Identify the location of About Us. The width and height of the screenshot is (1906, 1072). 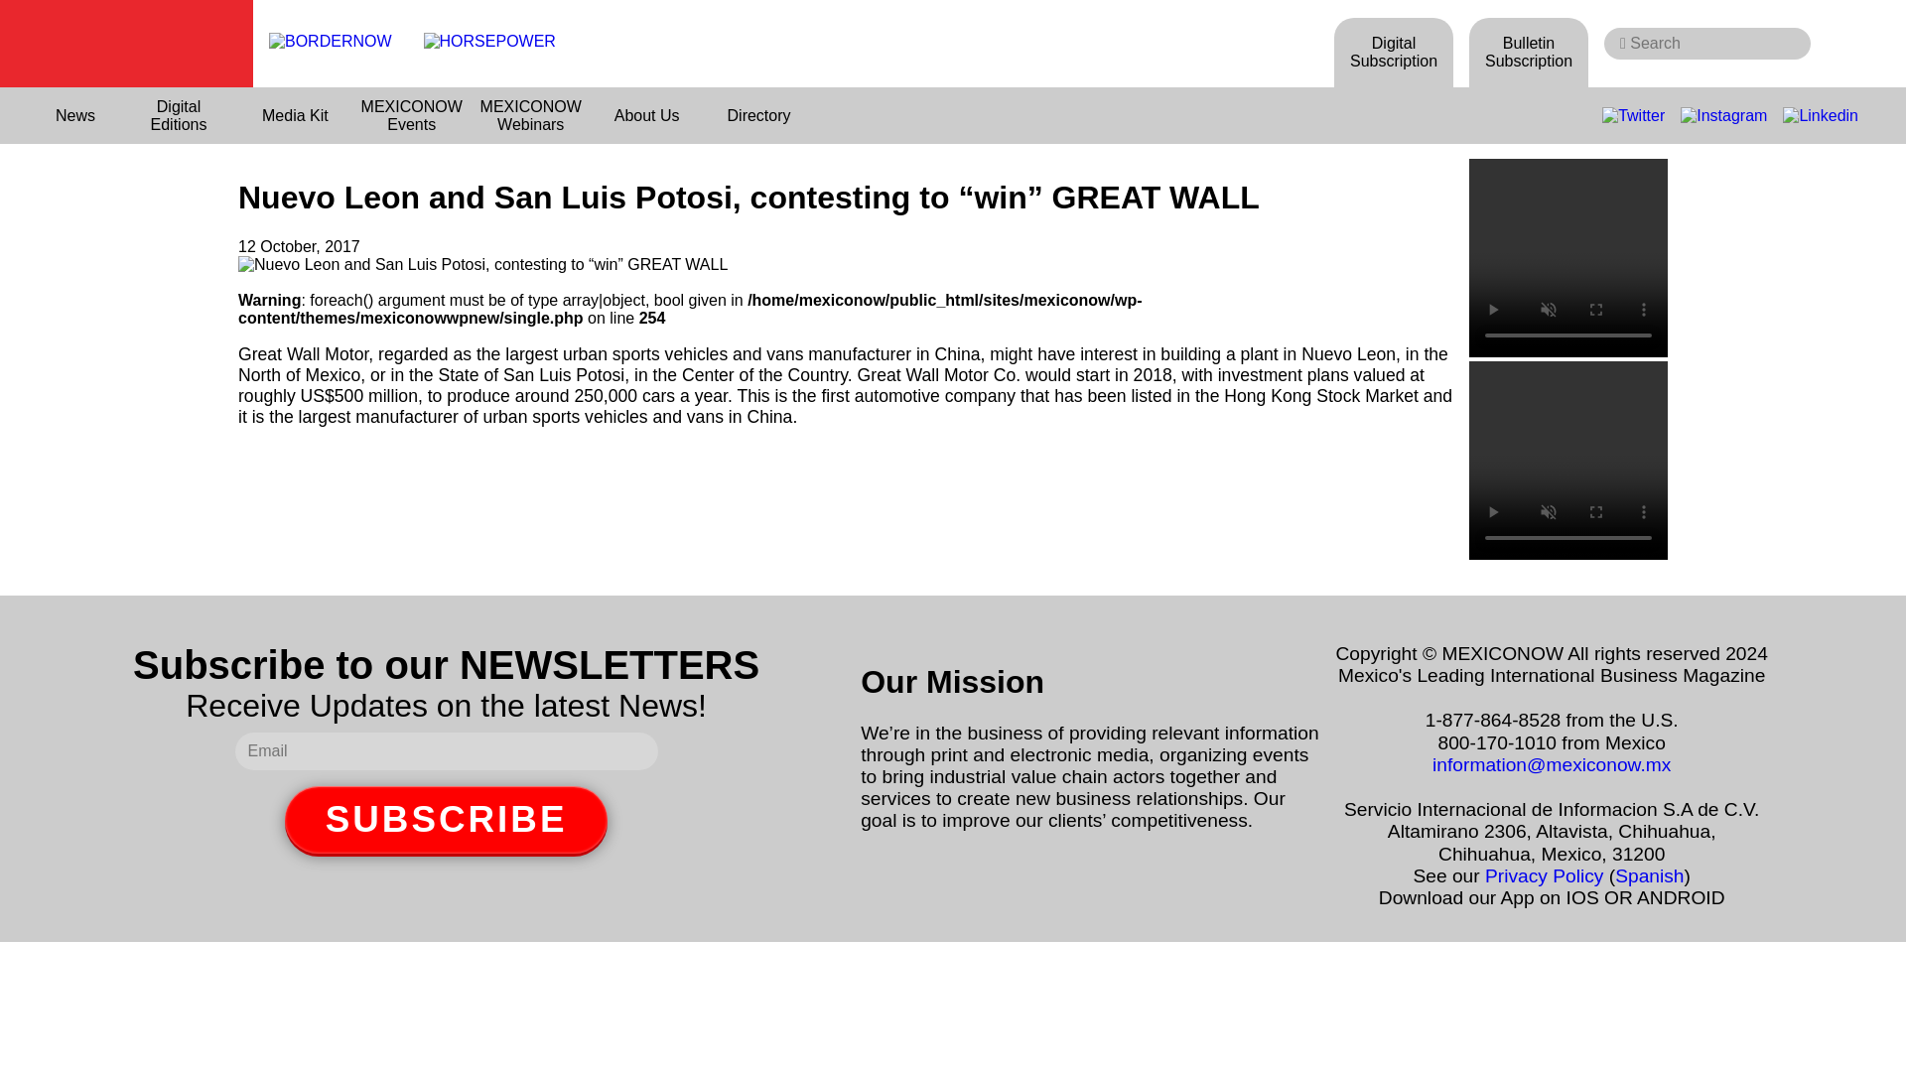
(647, 115).